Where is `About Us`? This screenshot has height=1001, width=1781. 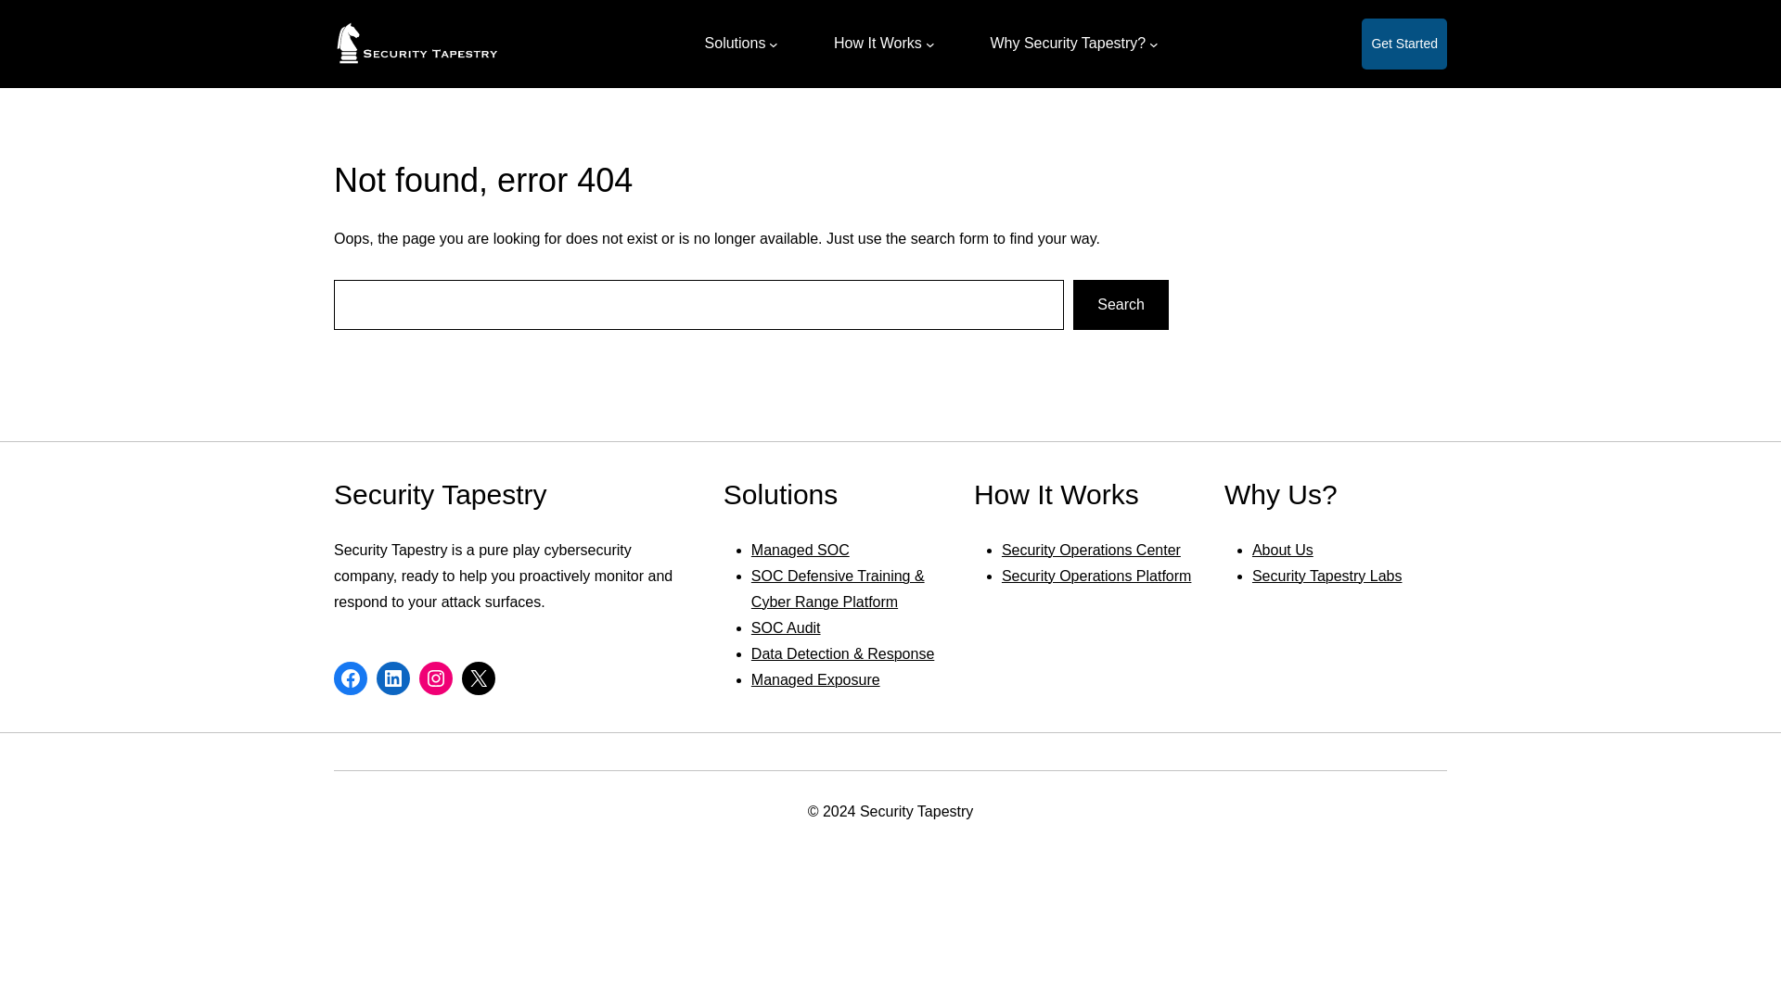 About Us is located at coordinates (1282, 550).